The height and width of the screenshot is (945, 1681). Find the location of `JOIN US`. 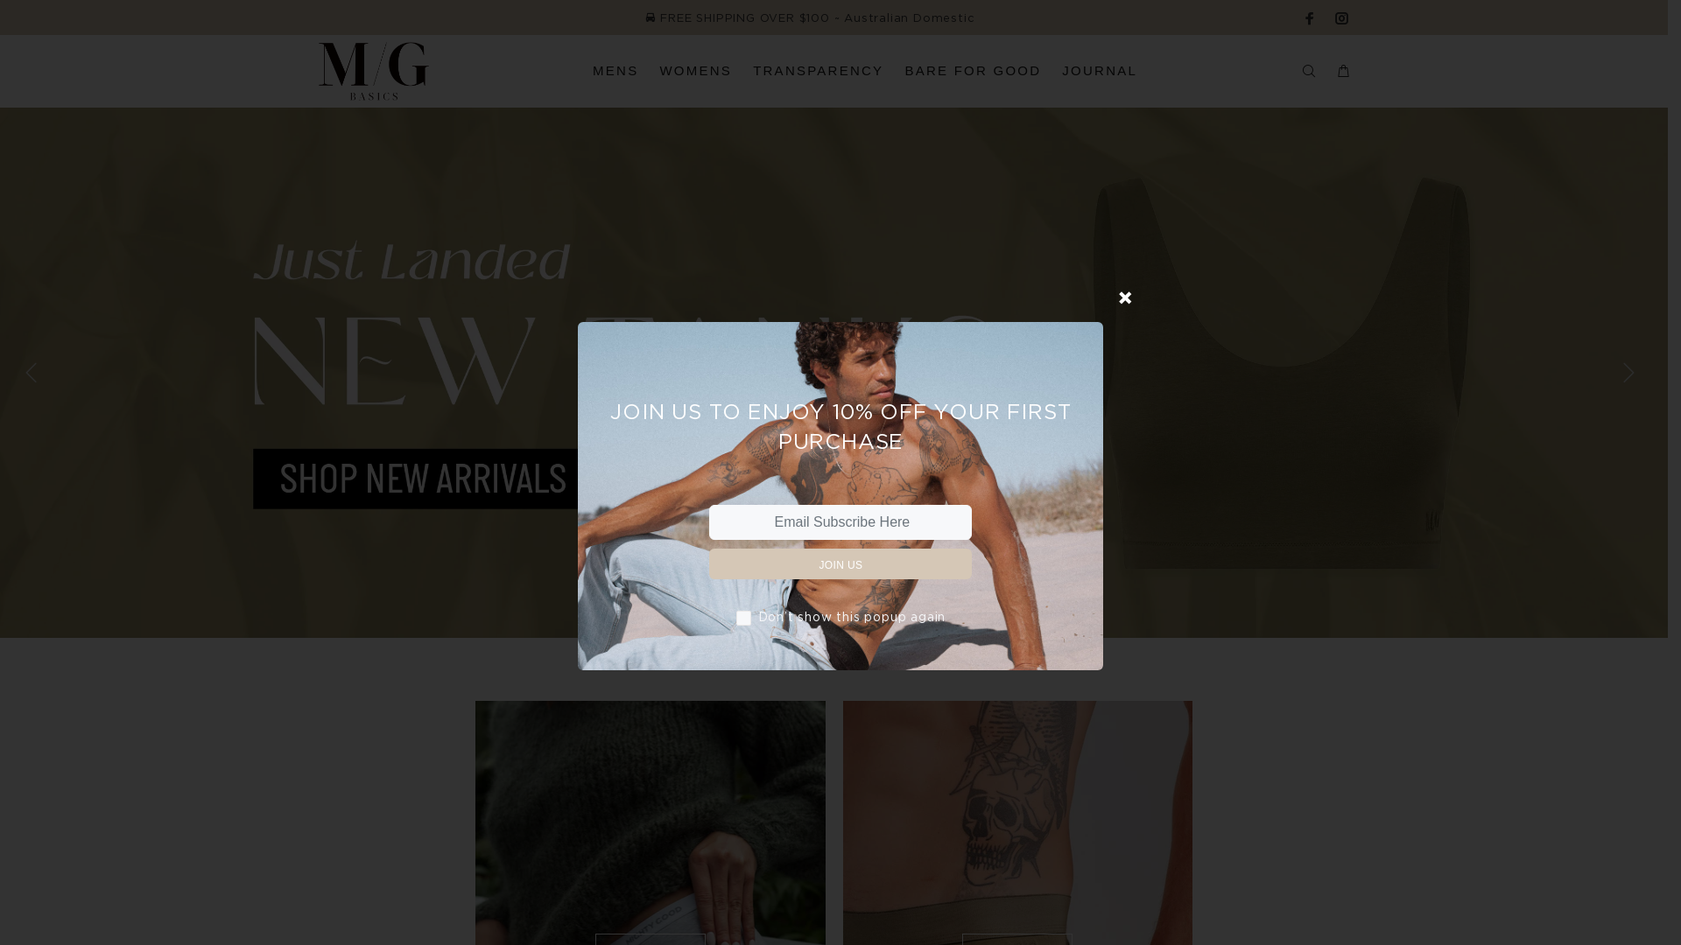

JOIN US is located at coordinates (840, 563).